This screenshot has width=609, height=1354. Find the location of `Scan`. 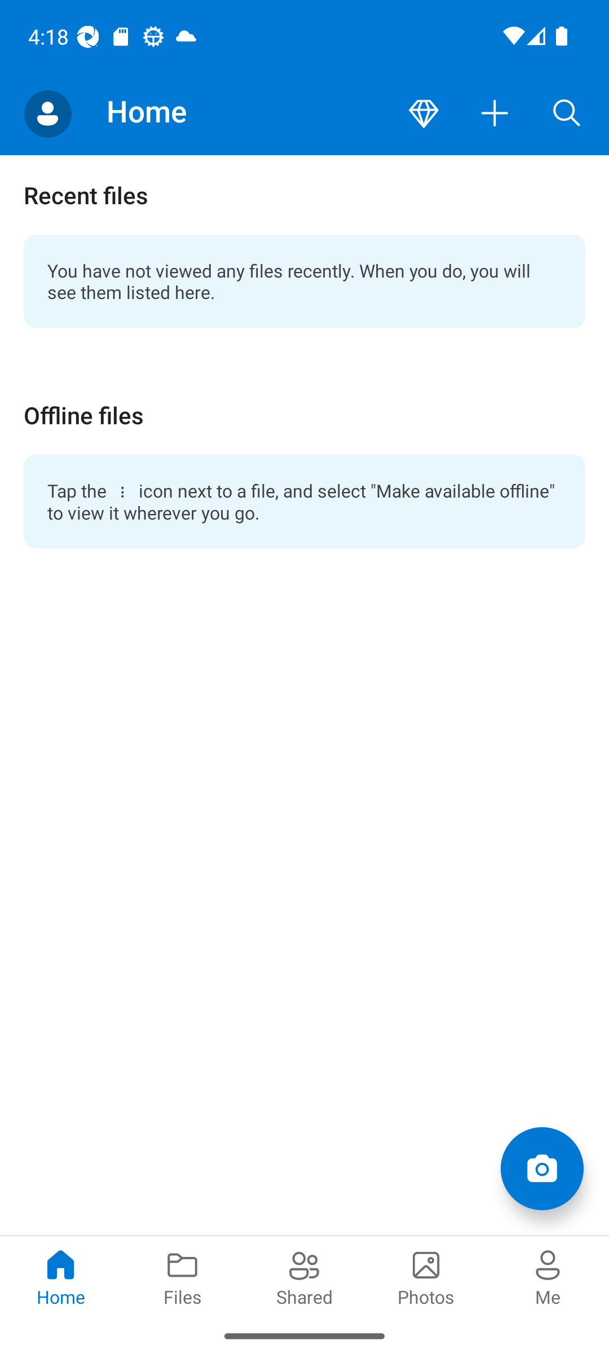

Scan is located at coordinates (541, 1168).